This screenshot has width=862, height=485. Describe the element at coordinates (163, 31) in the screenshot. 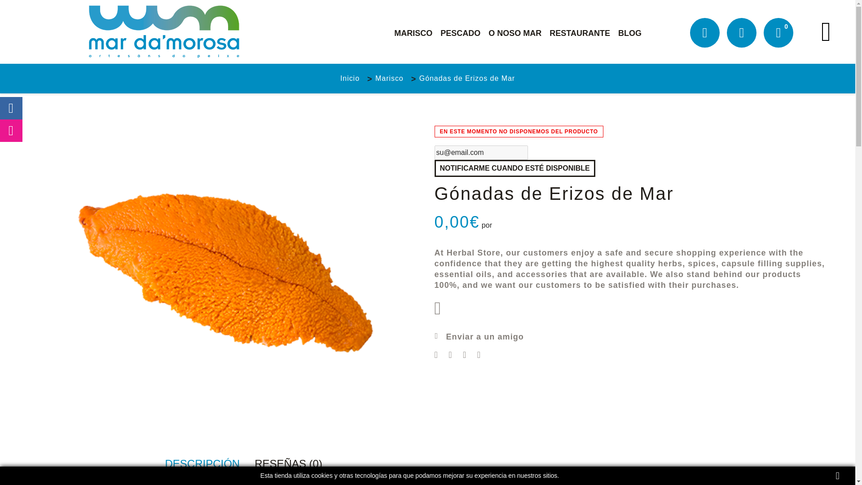

I see `Mar da Morosa` at that location.